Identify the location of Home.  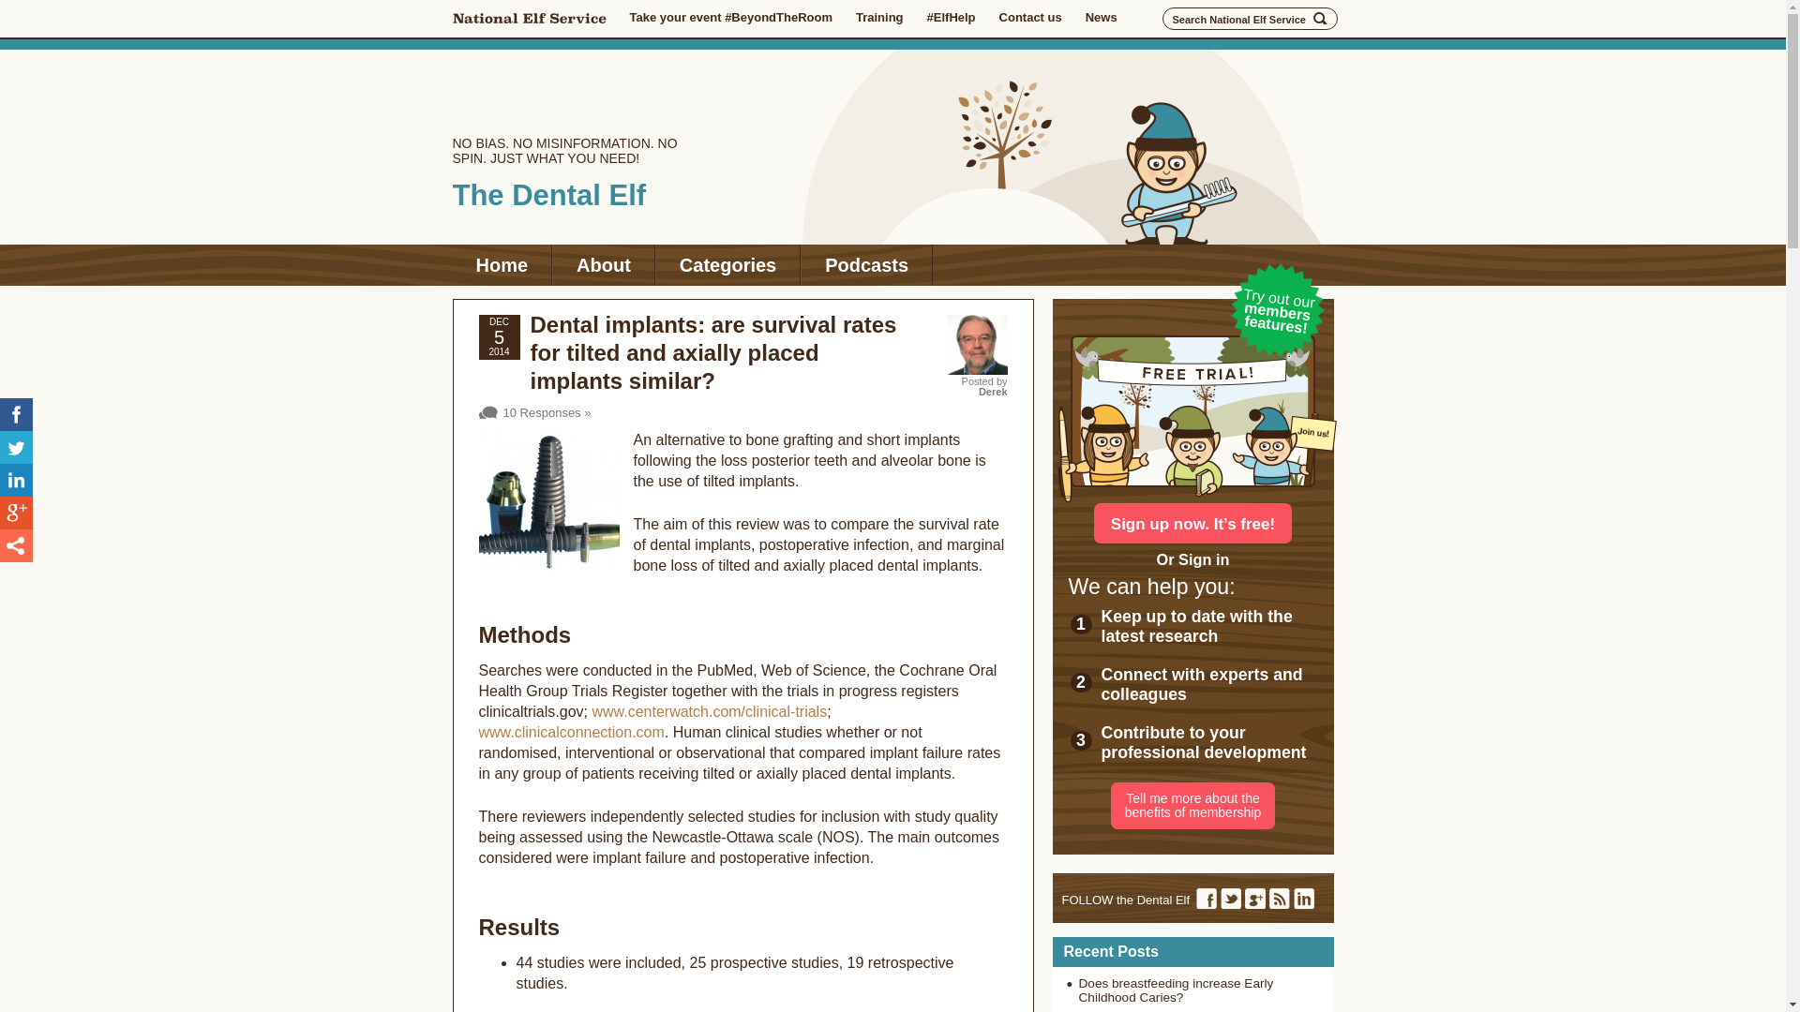
(501, 264).